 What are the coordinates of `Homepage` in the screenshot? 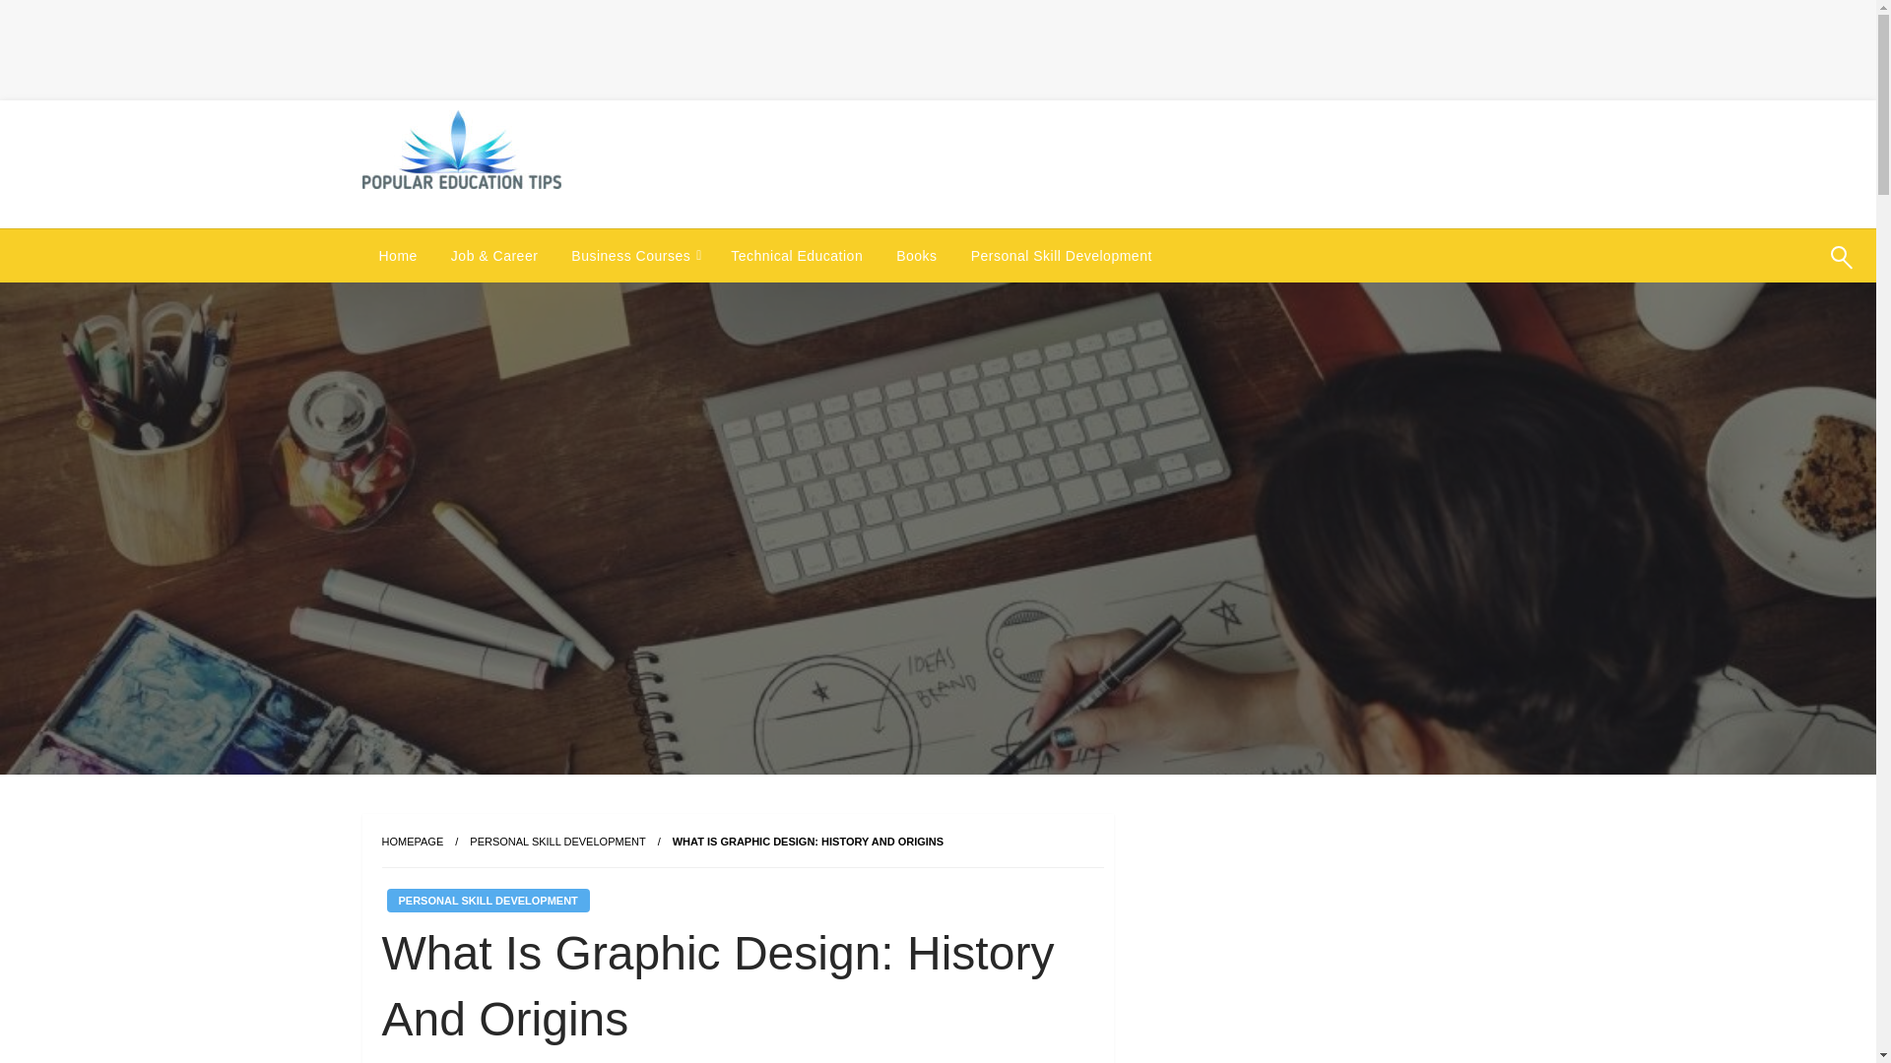 It's located at (413, 841).